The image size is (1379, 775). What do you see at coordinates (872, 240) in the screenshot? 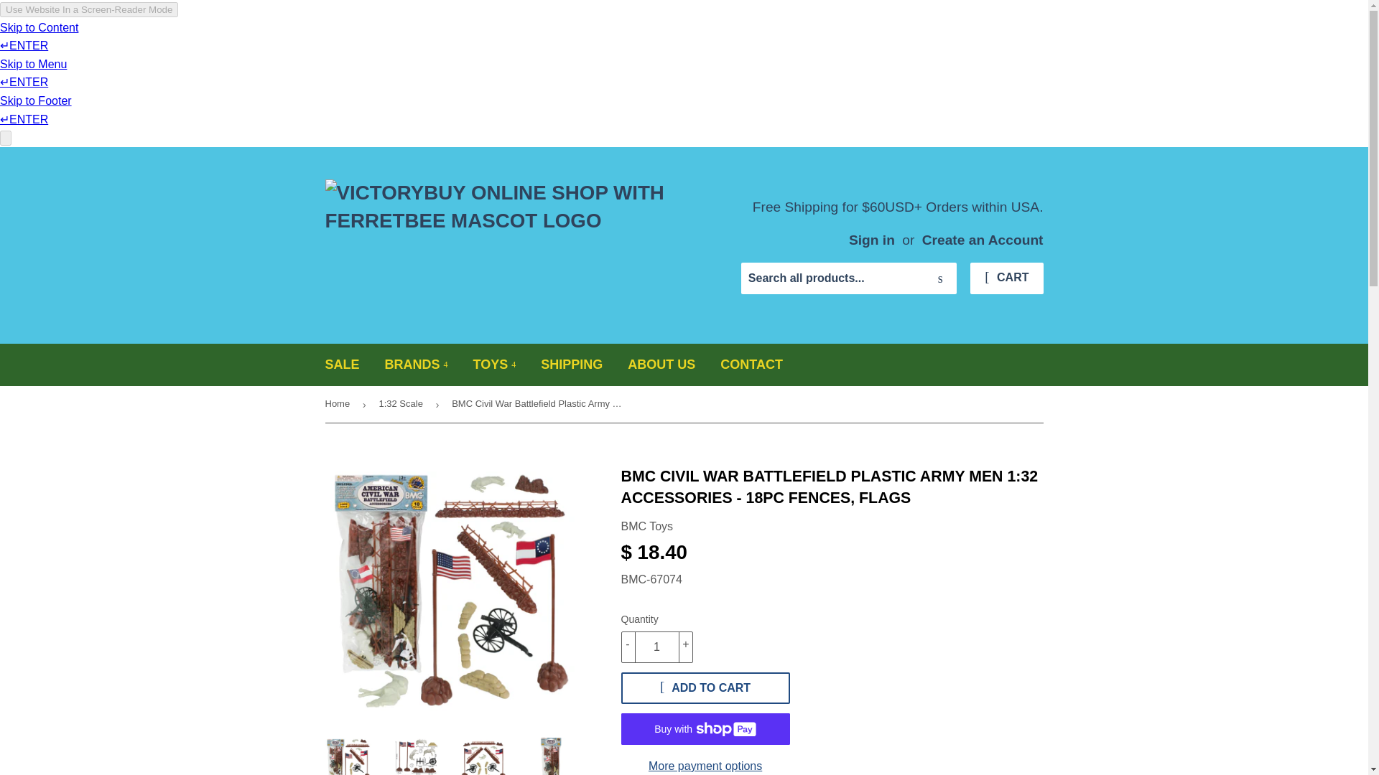
I see `Sign in` at bounding box center [872, 240].